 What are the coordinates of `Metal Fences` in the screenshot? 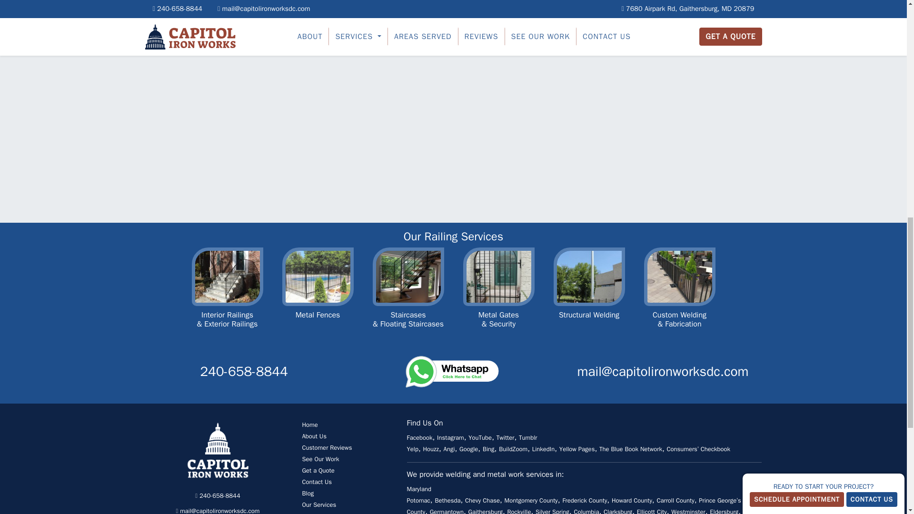 It's located at (317, 296).